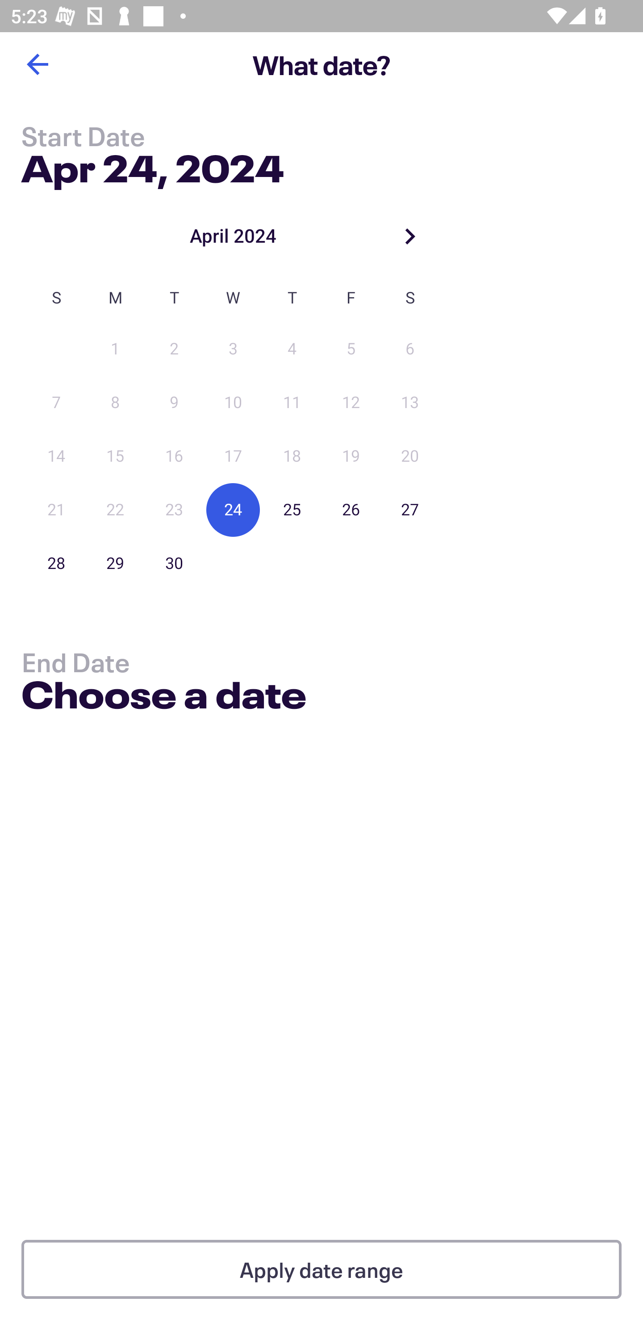 Image resolution: width=643 pixels, height=1323 pixels. I want to click on 1 01 April 2024, so click(115, 349).